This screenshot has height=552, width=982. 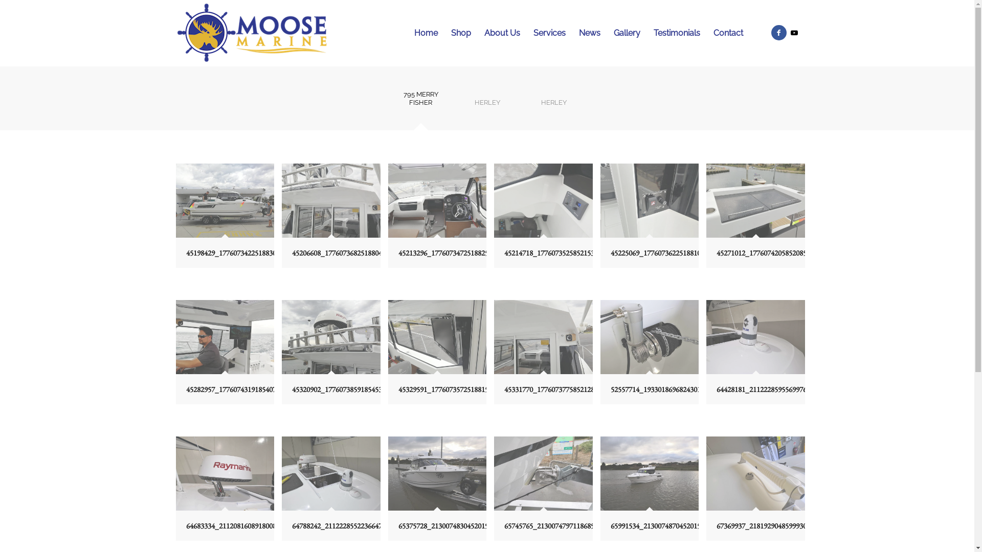 What do you see at coordinates (759, 220) in the screenshot?
I see `45271012_1776074205852085_5701429159700463616_n` at bounding box center [759, 220].